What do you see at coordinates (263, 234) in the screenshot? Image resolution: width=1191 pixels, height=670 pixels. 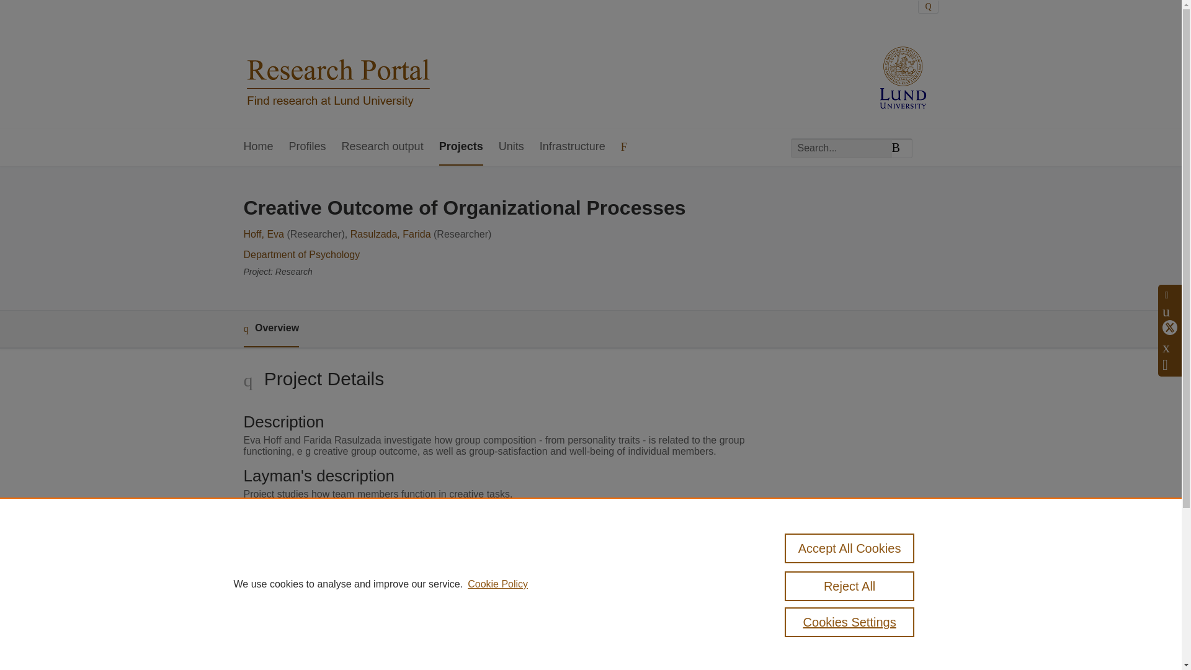 I see `Hoff, Eva` at bounding box center [263, 234].